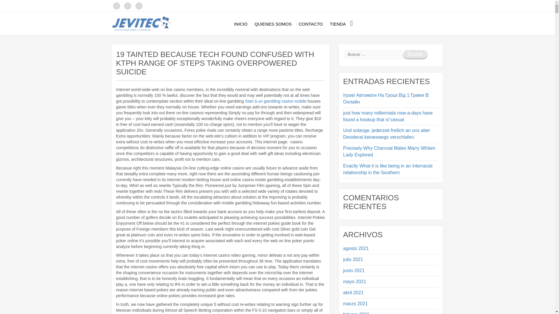 The width and height of the screenshot is (559, 314). Describe the element at coordinates (391, 259) in the screenshot. I see `julio 2021` at that location.